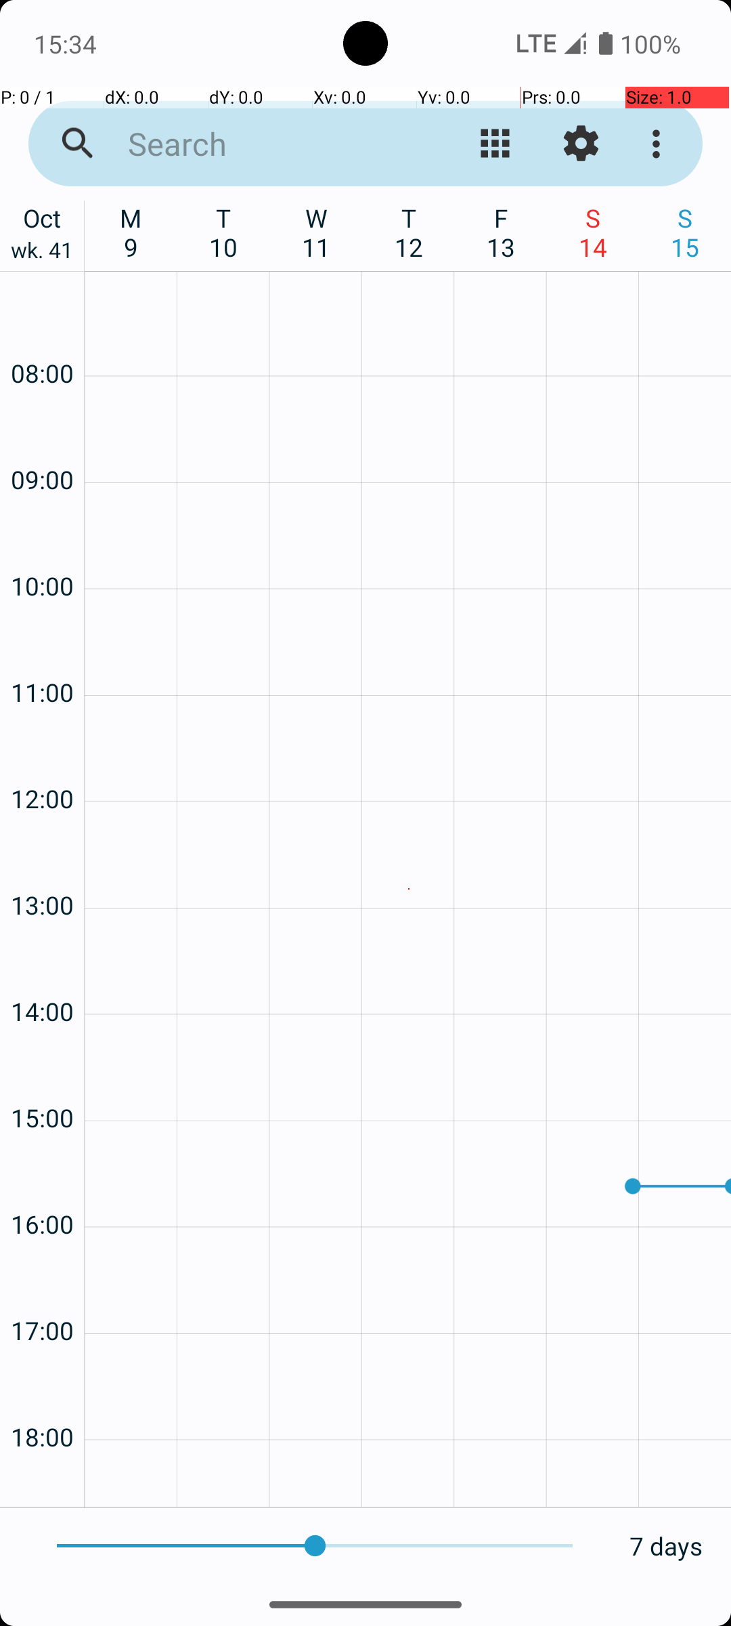 The height and width of the screenshot is (1626, 731). What do you see at coordinates (131, 232) in the screenshot?
I see `M
9` at bounding box center [131, 232].